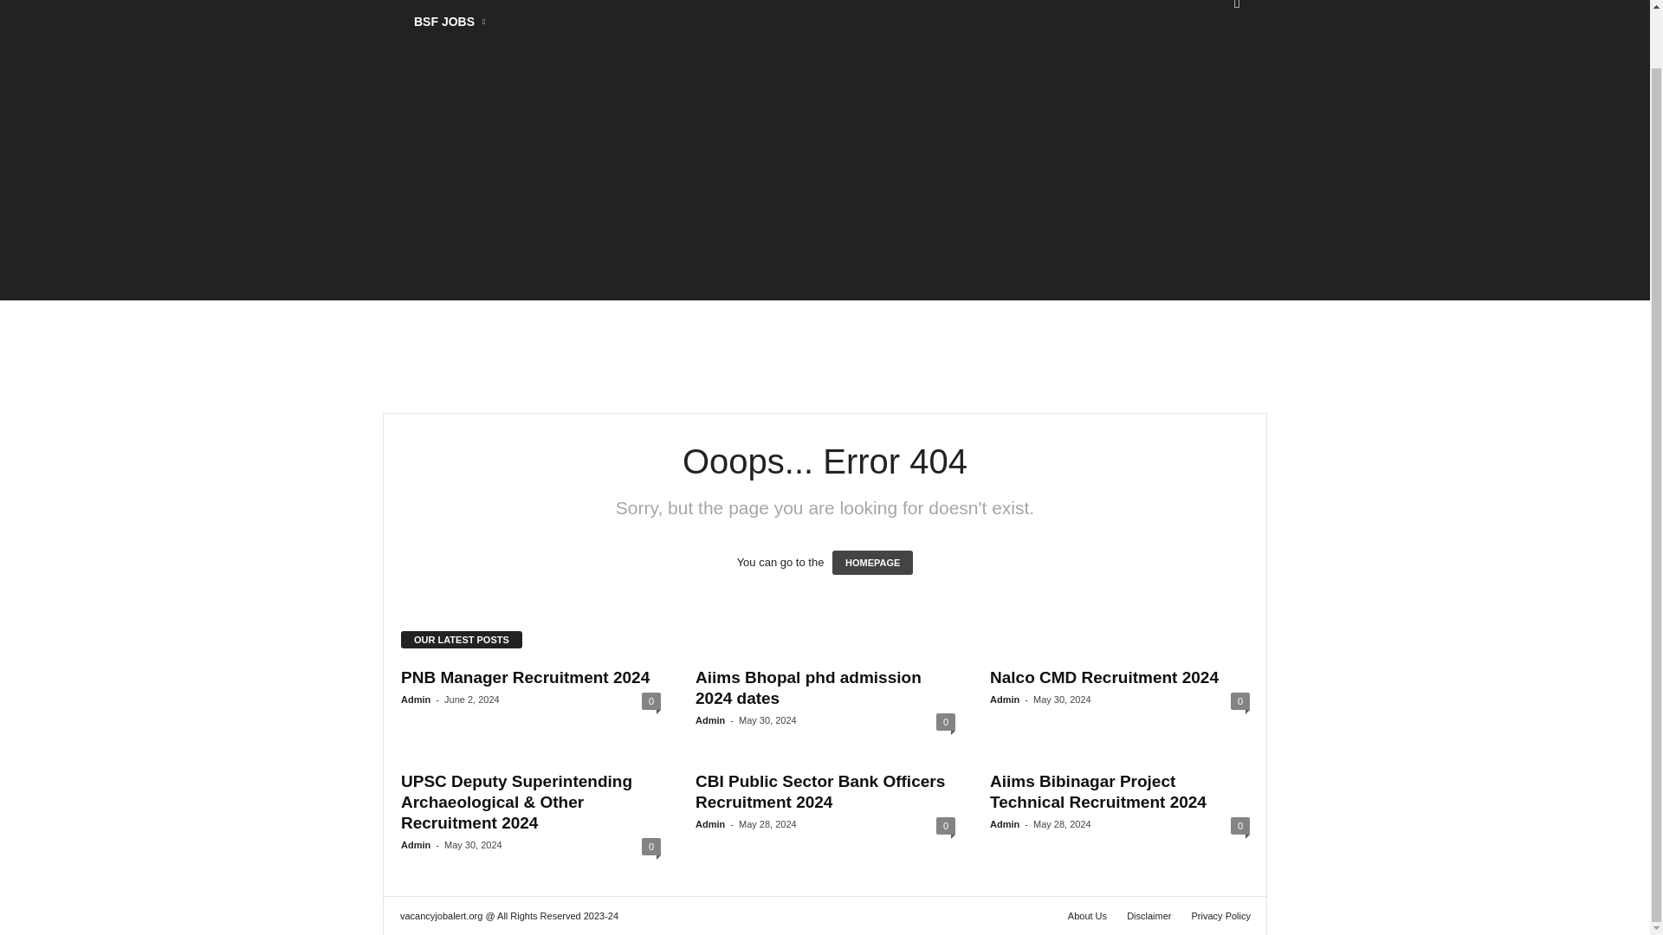 The image size is (1663, 935). I want to click on VACANCY, so click(483, 2).